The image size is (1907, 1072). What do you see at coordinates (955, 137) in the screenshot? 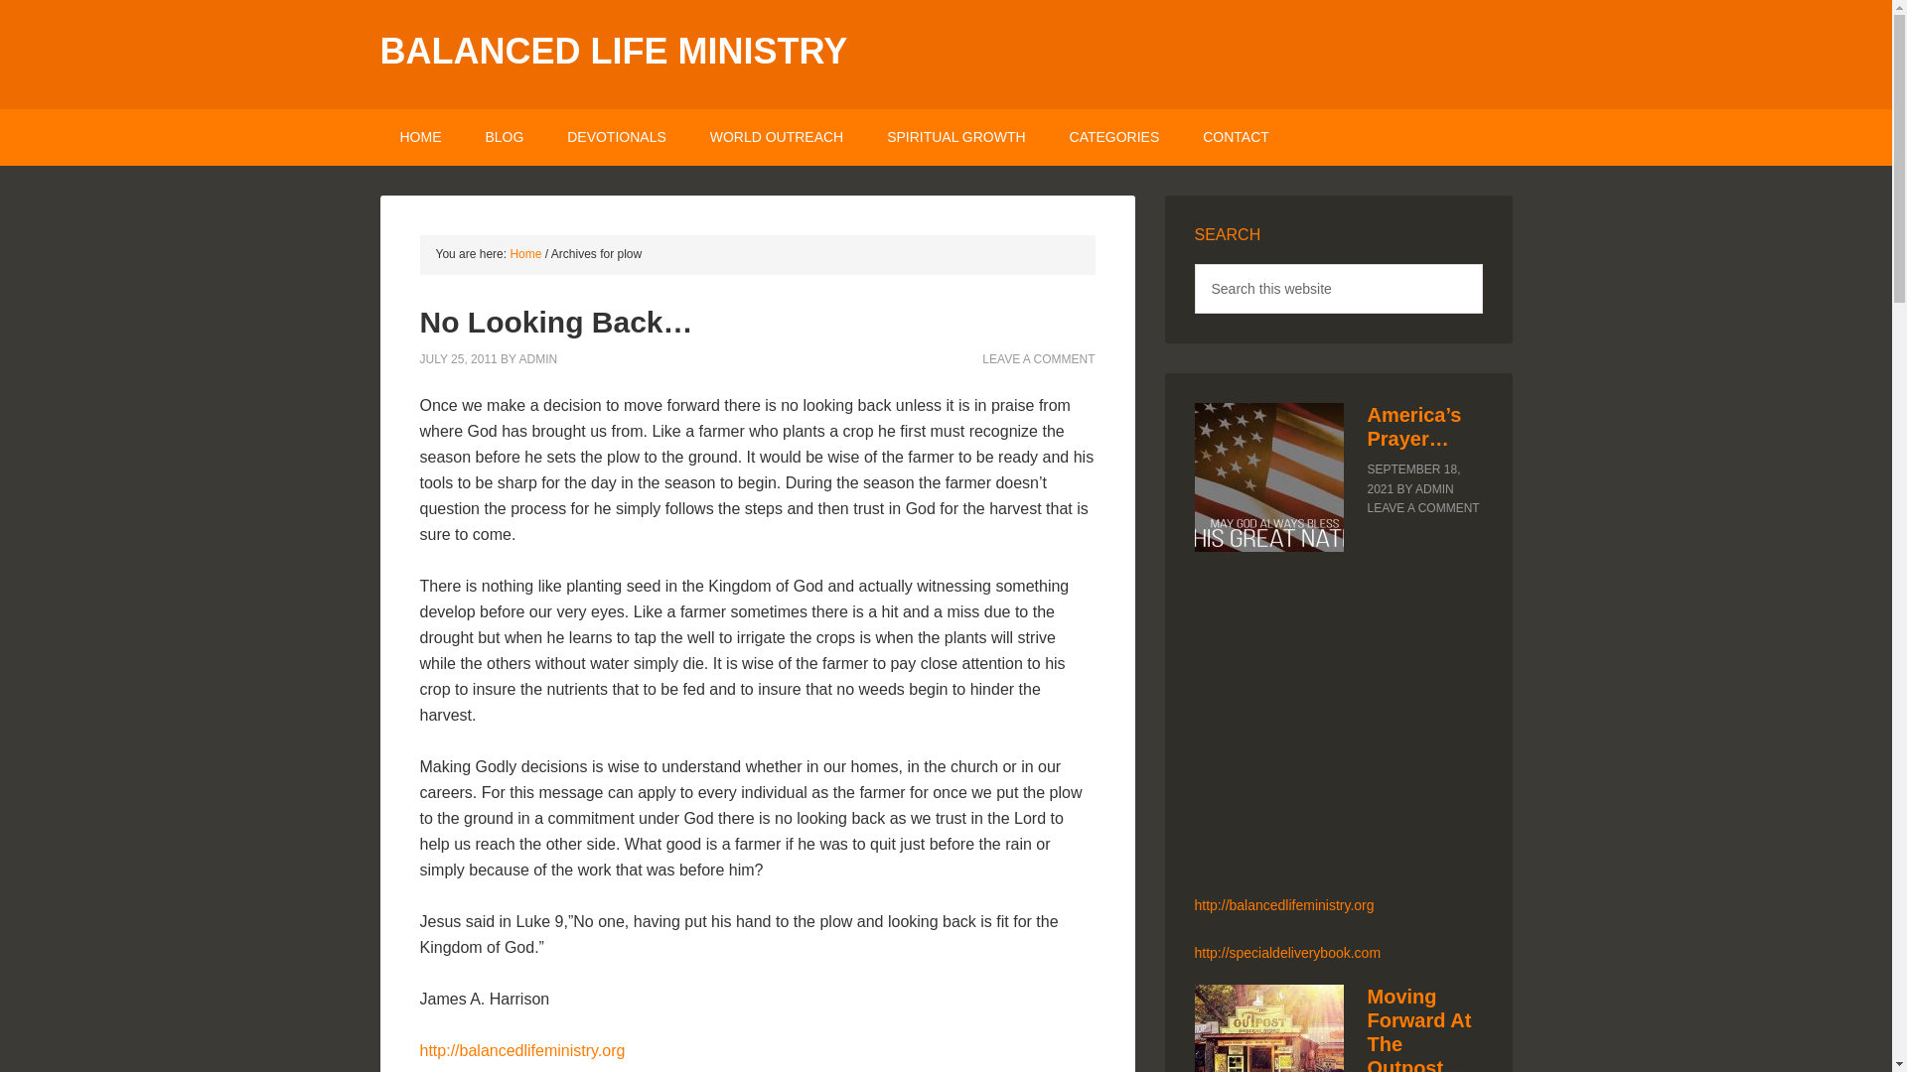
I see `SPIRITUAL GROWTH` at bounding box center [955, 137].